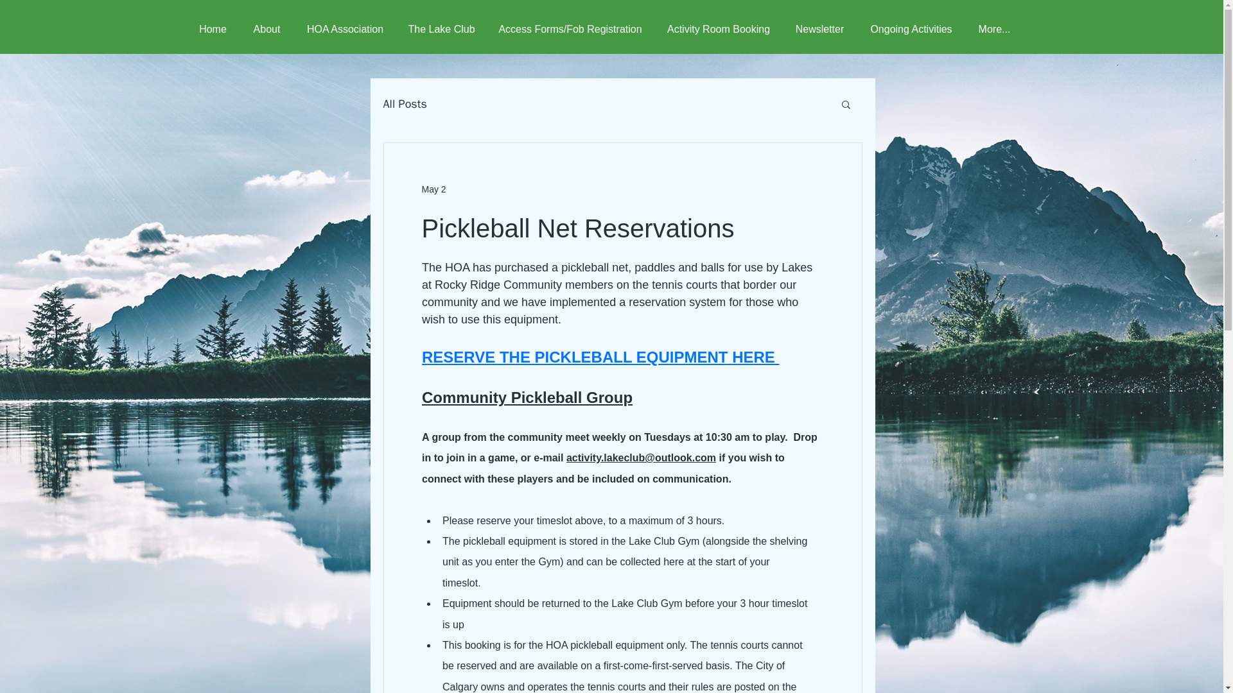 The height and width of the screenshot is (693, 1233). What do you see at coordinates (345, 29) in the screenshot?
I see `HOA Association` at bounding box center [345, 29].